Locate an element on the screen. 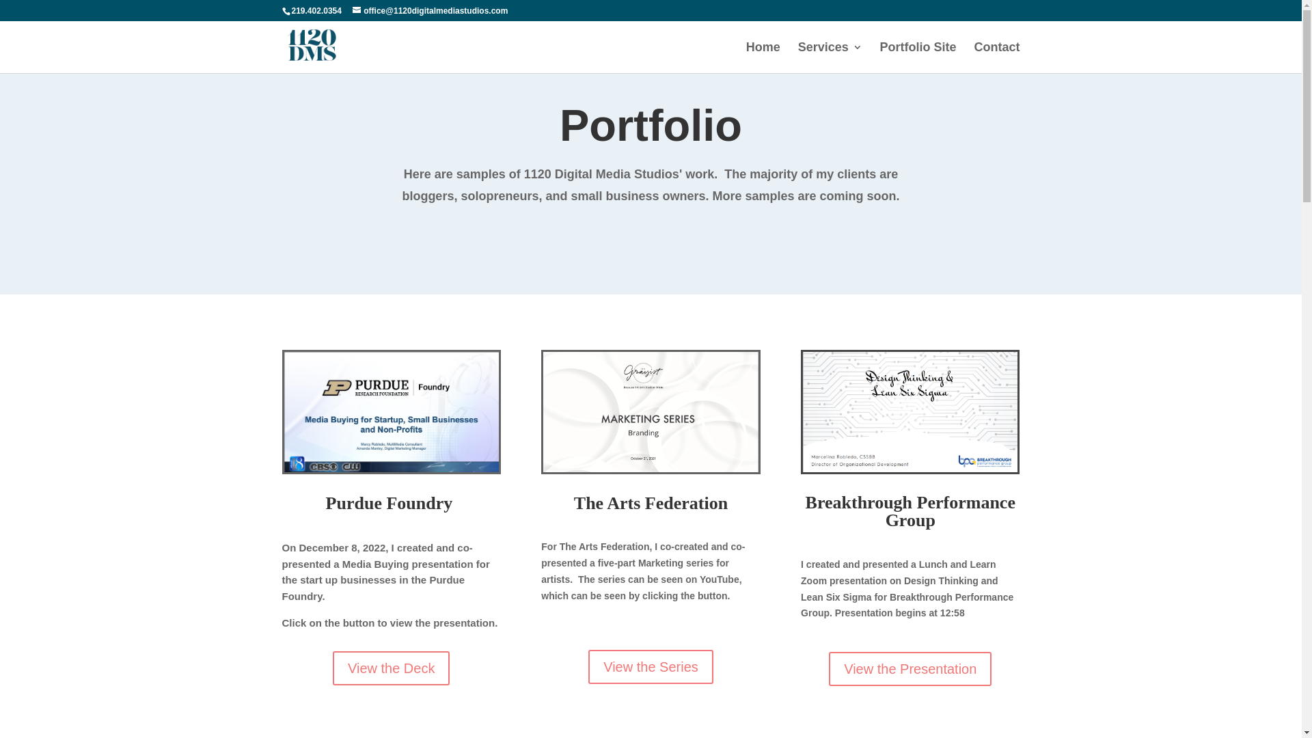 This screenshot has height=738, width=1312. Portfolio Site is located at coordinates (918, 57).